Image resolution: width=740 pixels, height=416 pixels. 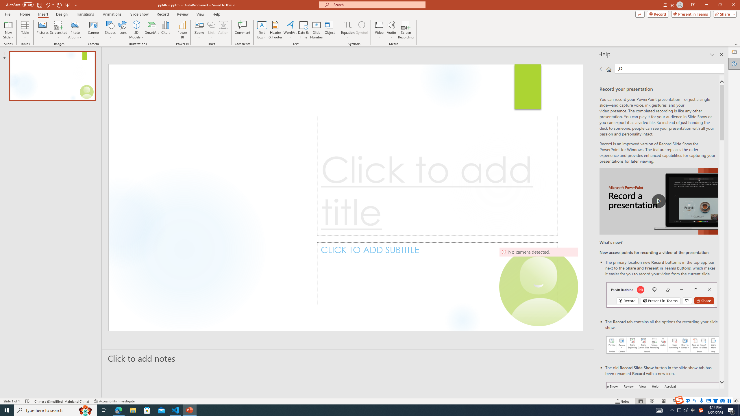 What do you see at coordinates (262, 25) in the screenshot?
I see `Draw Horizontal Text Box` at bounding box center [262, 25].